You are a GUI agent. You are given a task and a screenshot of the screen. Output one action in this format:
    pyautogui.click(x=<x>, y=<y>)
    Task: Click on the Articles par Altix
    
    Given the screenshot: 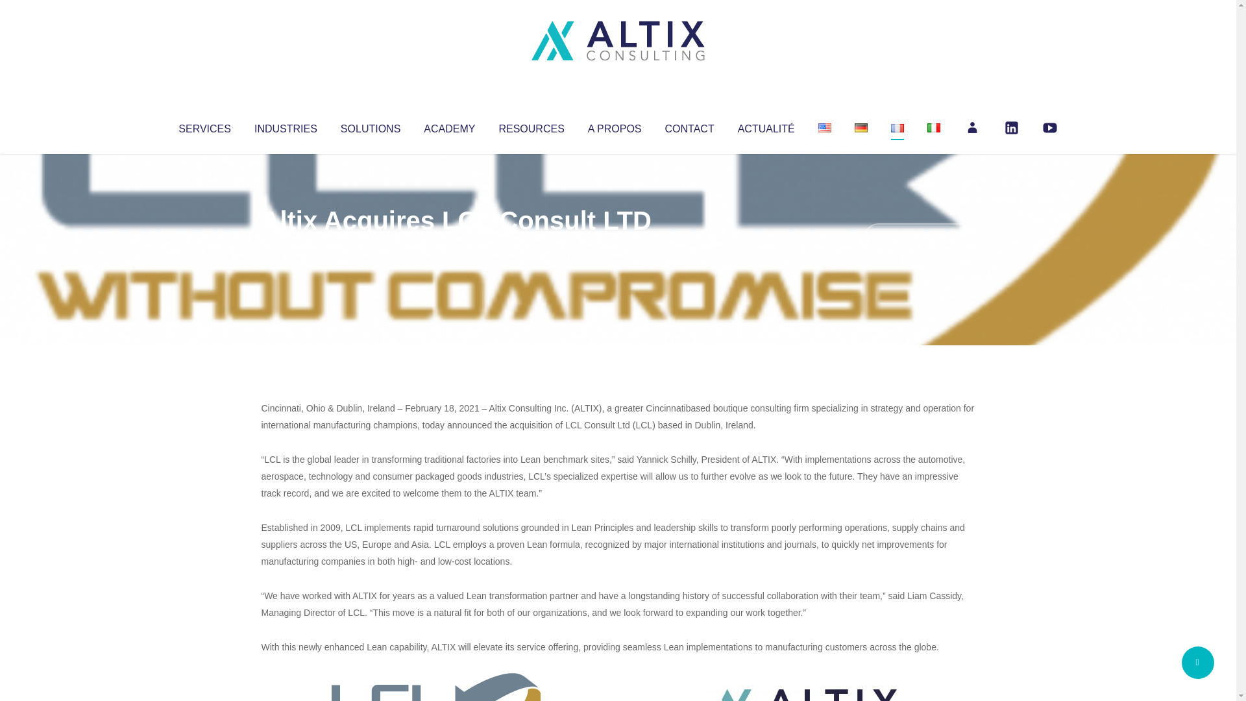 What is the action you would take?
    pyautogui.click(x=286, y=247)
    